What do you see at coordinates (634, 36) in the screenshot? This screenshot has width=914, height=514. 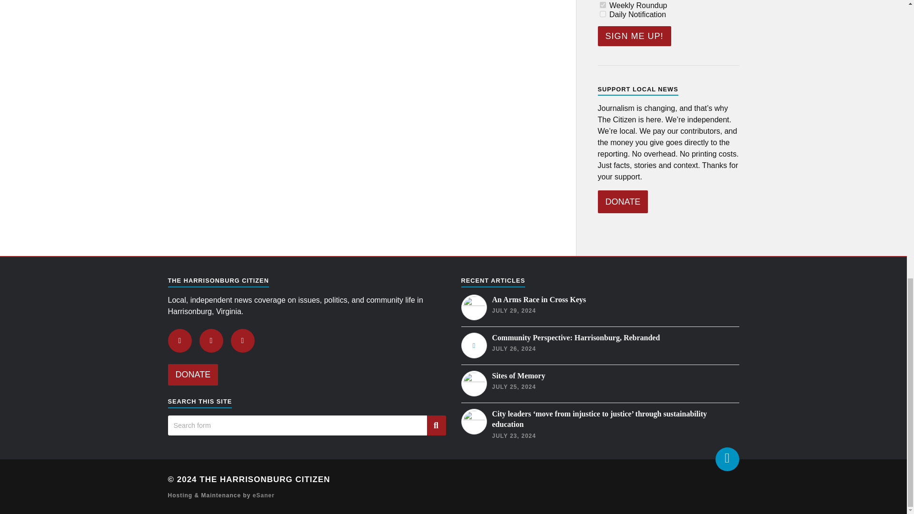 I see `Sign me up!` at bounding box center [634, 36].